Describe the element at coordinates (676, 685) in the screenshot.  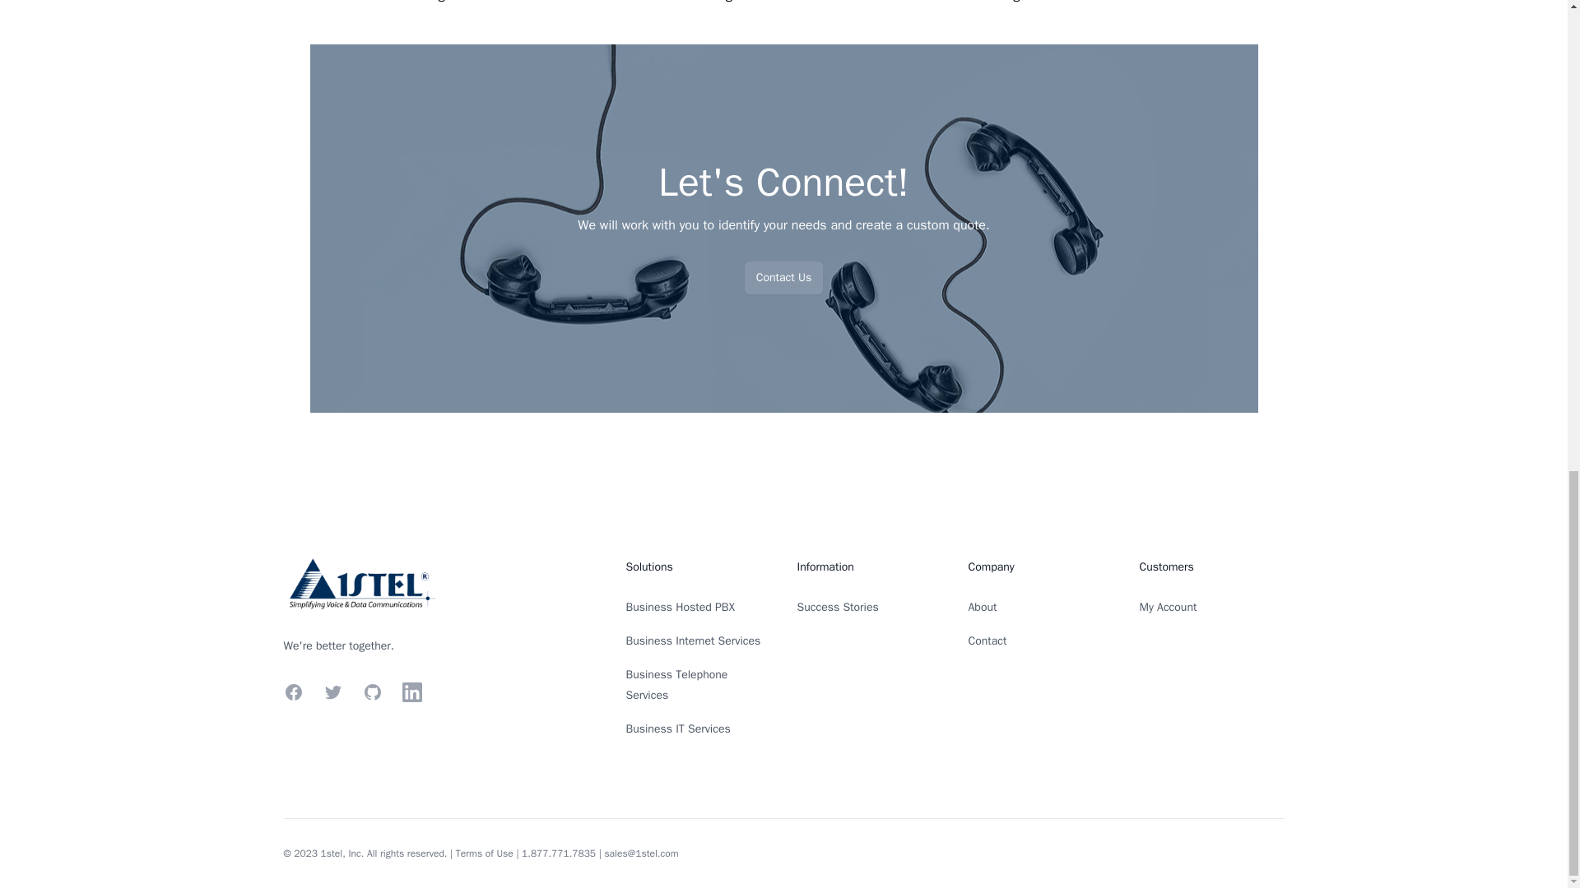
I see `Business Telephone Services` at that location.